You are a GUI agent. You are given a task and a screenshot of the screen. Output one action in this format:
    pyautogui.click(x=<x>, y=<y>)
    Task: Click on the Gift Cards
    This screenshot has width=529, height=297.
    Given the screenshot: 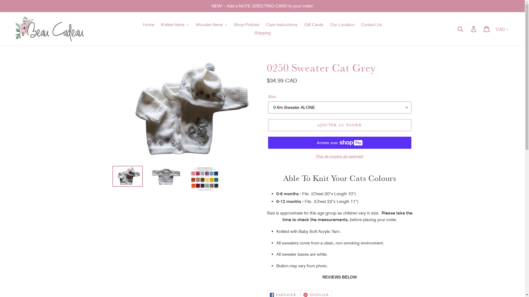 What is the action you would take?
    pyautogui.click(x=314, y=25)
    